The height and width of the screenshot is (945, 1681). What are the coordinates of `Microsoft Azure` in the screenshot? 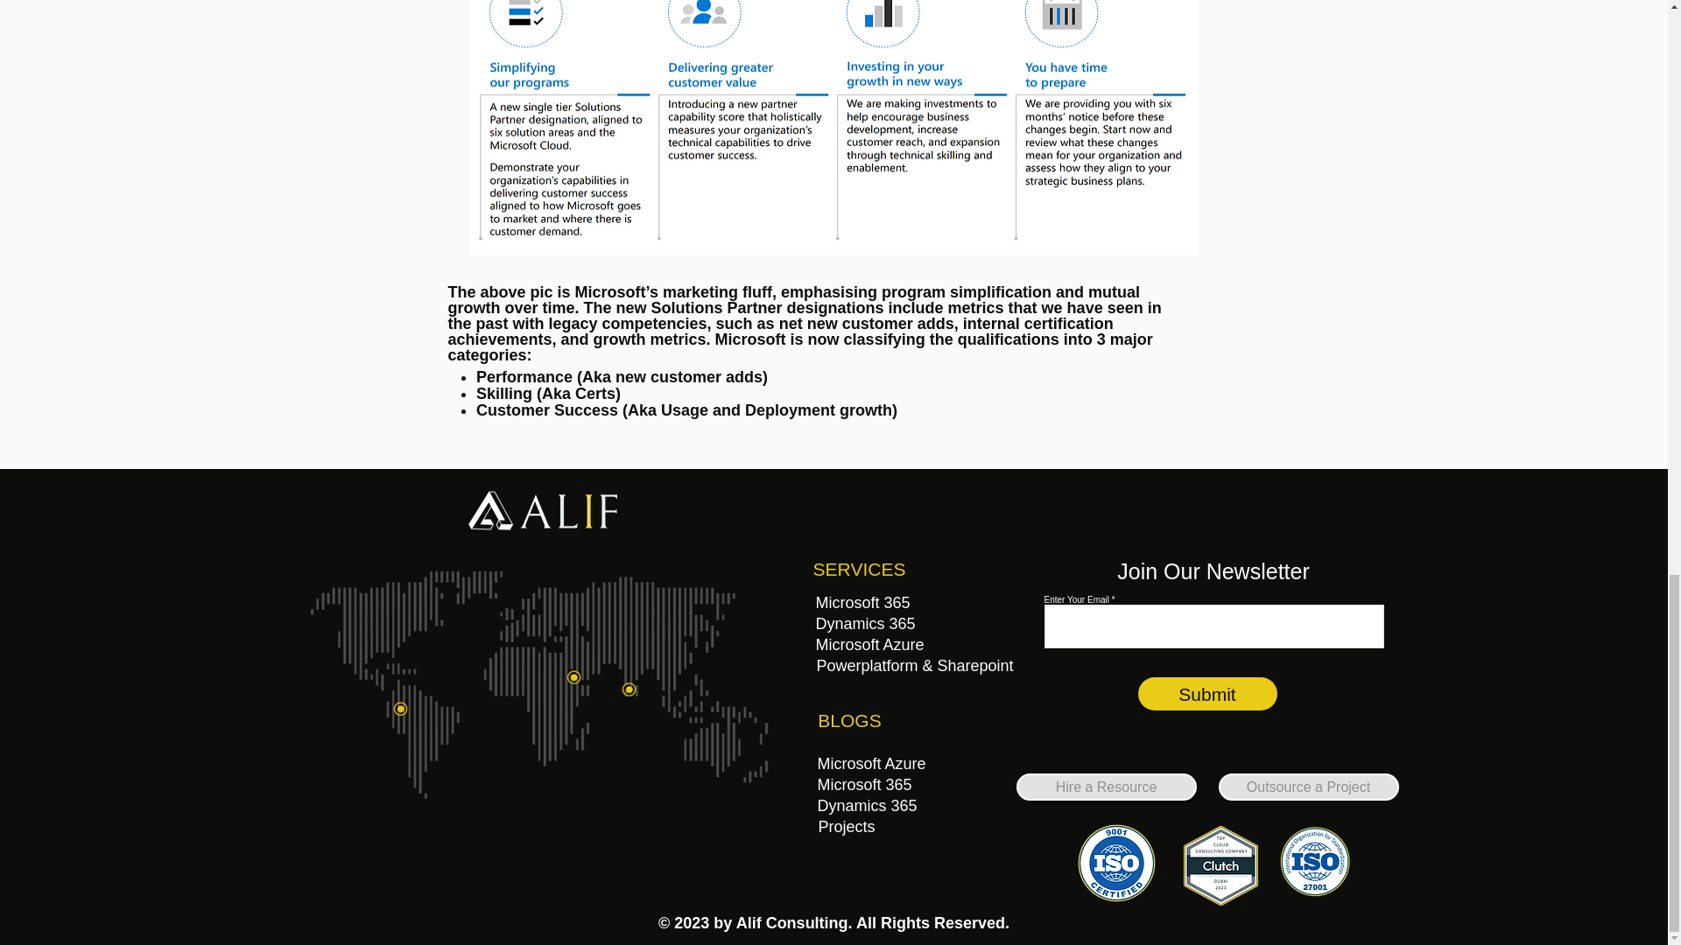 It's located at (871, 763).